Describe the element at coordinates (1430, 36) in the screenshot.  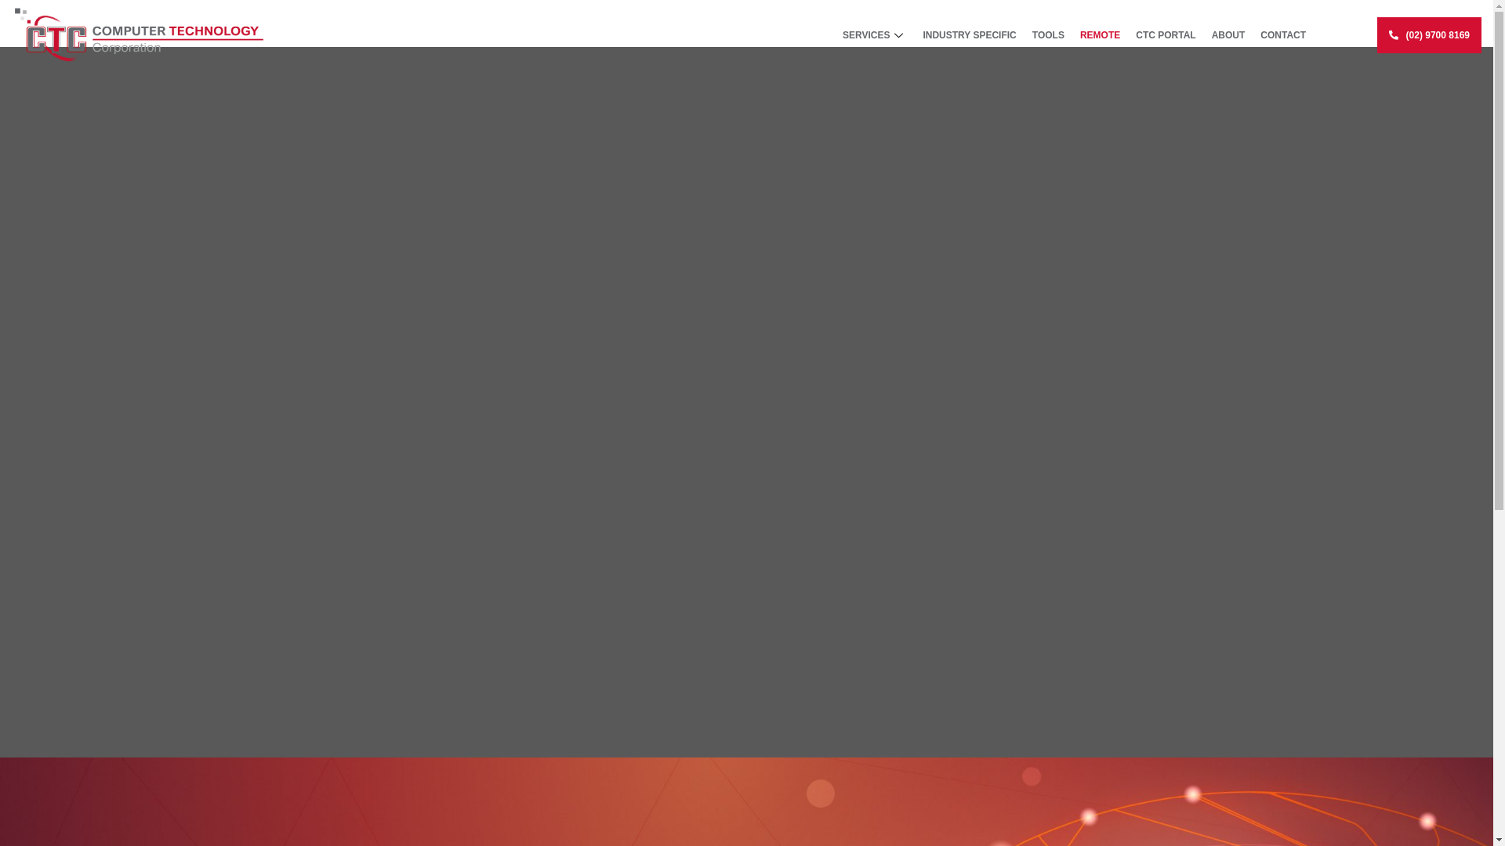
I see `(02) 9700 8169` at that location.